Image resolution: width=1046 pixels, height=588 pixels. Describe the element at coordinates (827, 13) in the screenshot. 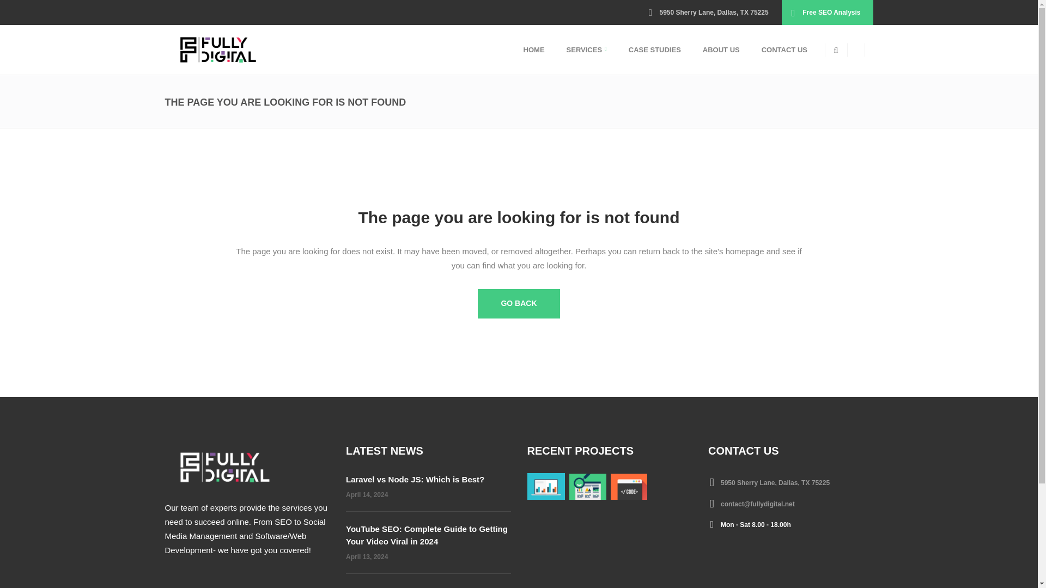

I see `Free SEO Analysis` at that location.